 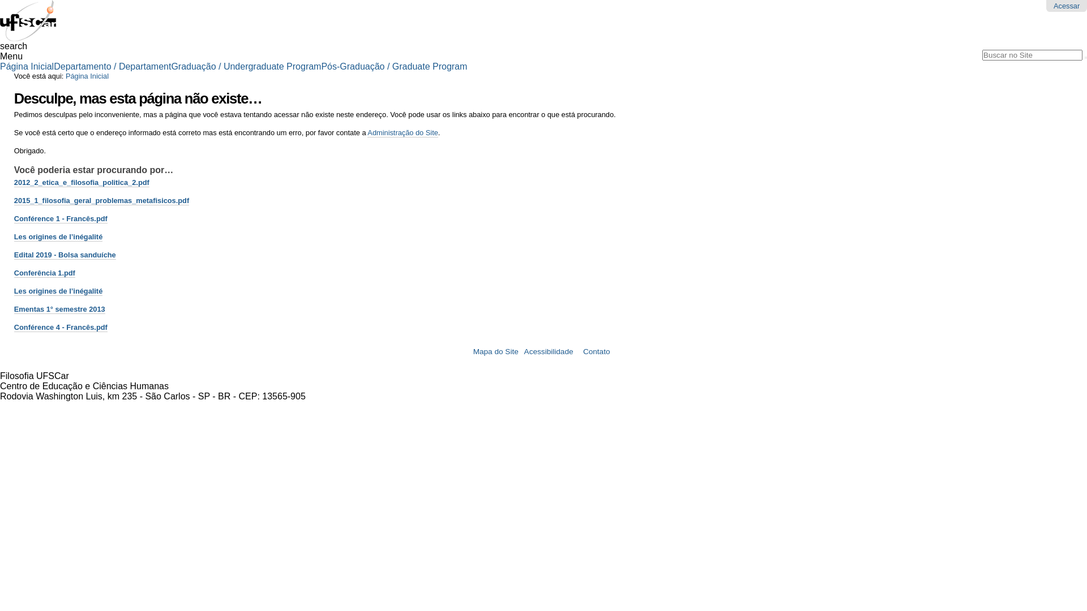 What do you see at coordinates (14, 46) in the screenshot?
I see `search` at bounding box center [14, 46].